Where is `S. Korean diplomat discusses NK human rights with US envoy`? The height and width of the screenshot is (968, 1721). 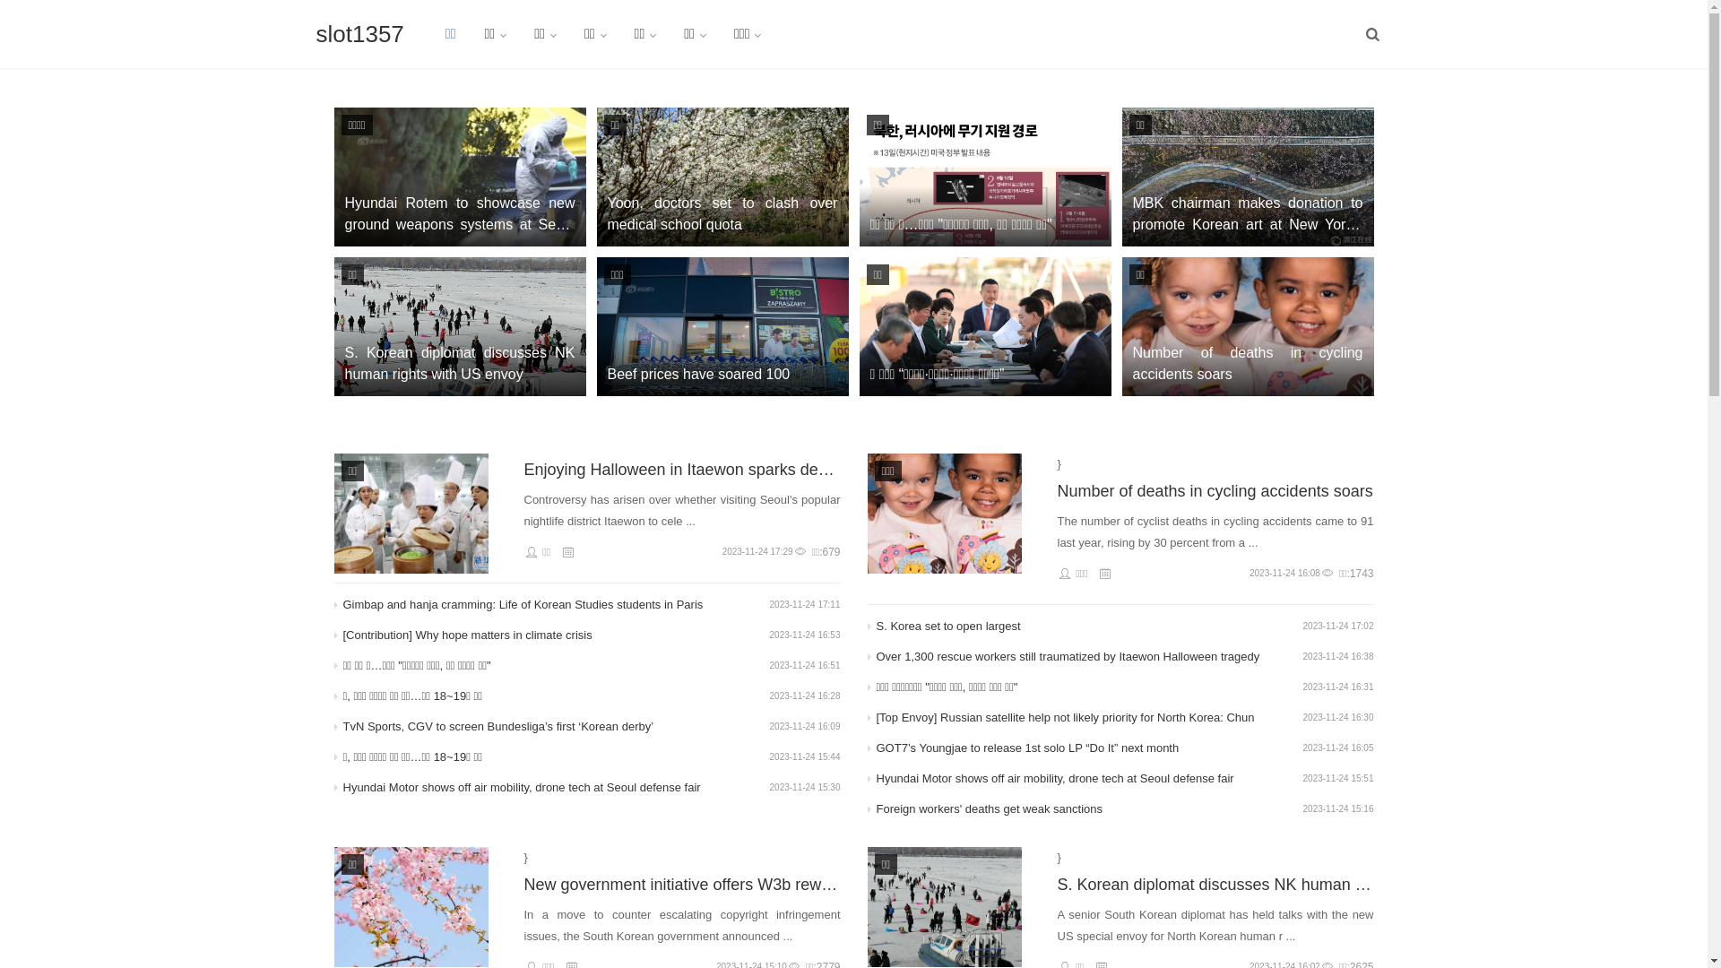 S. Korean diplomat discusses NK human rights with US envoy is located at coordinates (1215, 885).